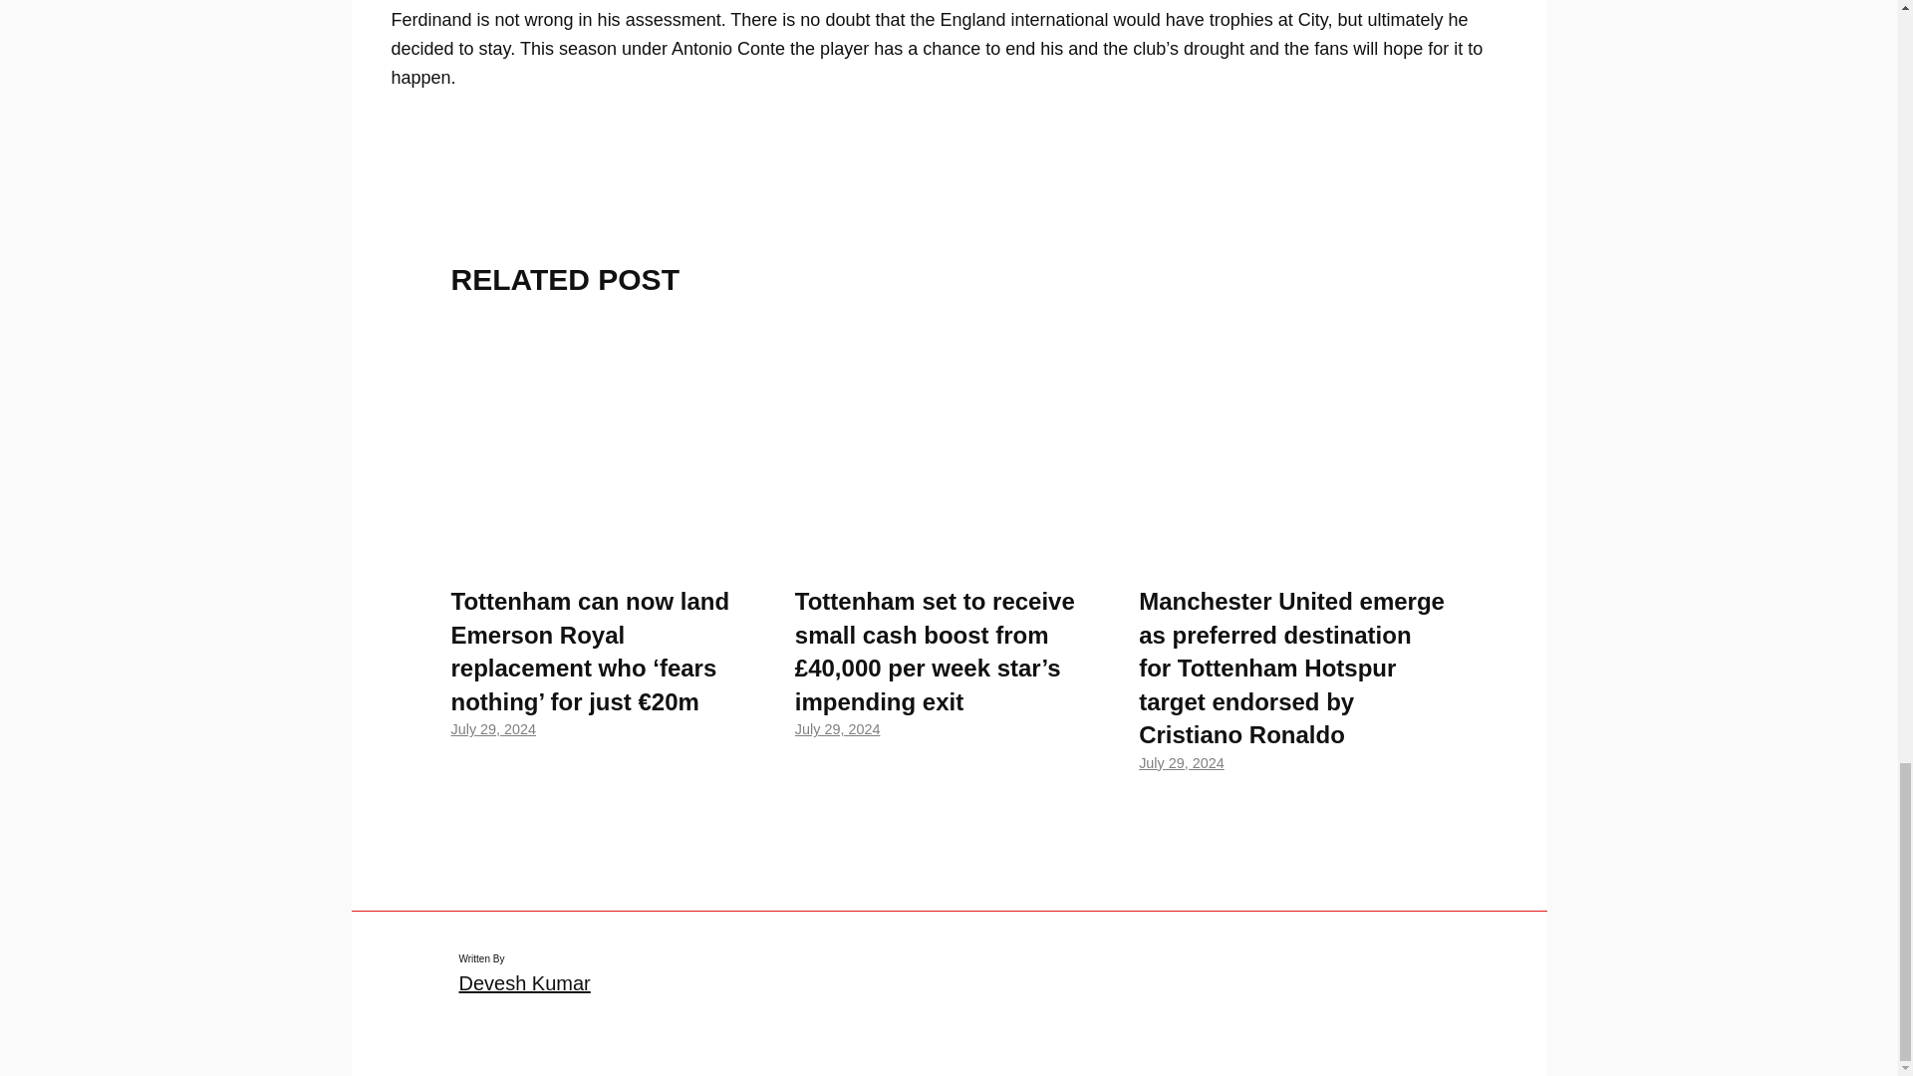 Image resolution: width=1913 pixels, height=1076 pixels. Describe the element at coordinates (492, 728) in the screenshot. I see `9:00 pm` at that location.